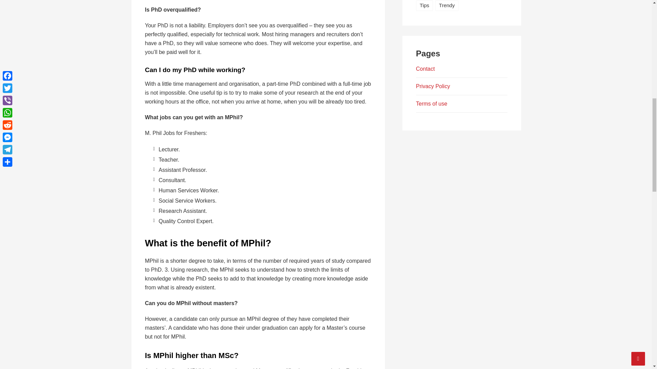 This screenshot has width=657, height=369. Describe the element at coordinates (447, 5) in the screenshot. I see `Trendy` at that location.